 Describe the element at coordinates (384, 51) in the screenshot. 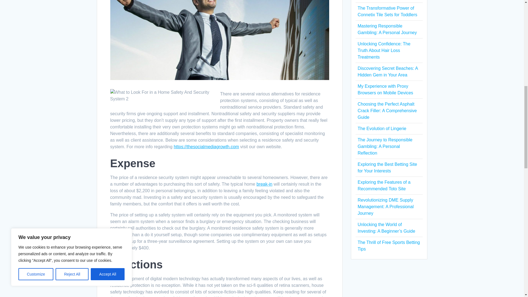

I see `Unlocking Confidence: The Truth About Hair Loss Treatments` at that location.